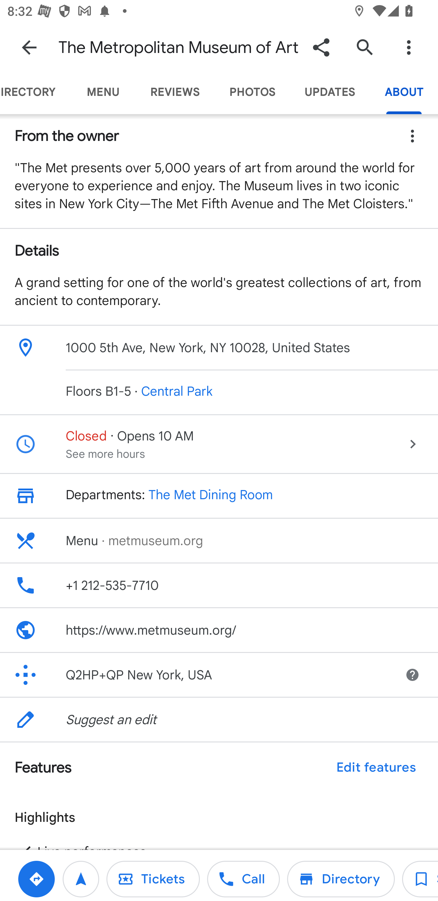  I want to click on Directory Directory Directory, so click(341, 879).